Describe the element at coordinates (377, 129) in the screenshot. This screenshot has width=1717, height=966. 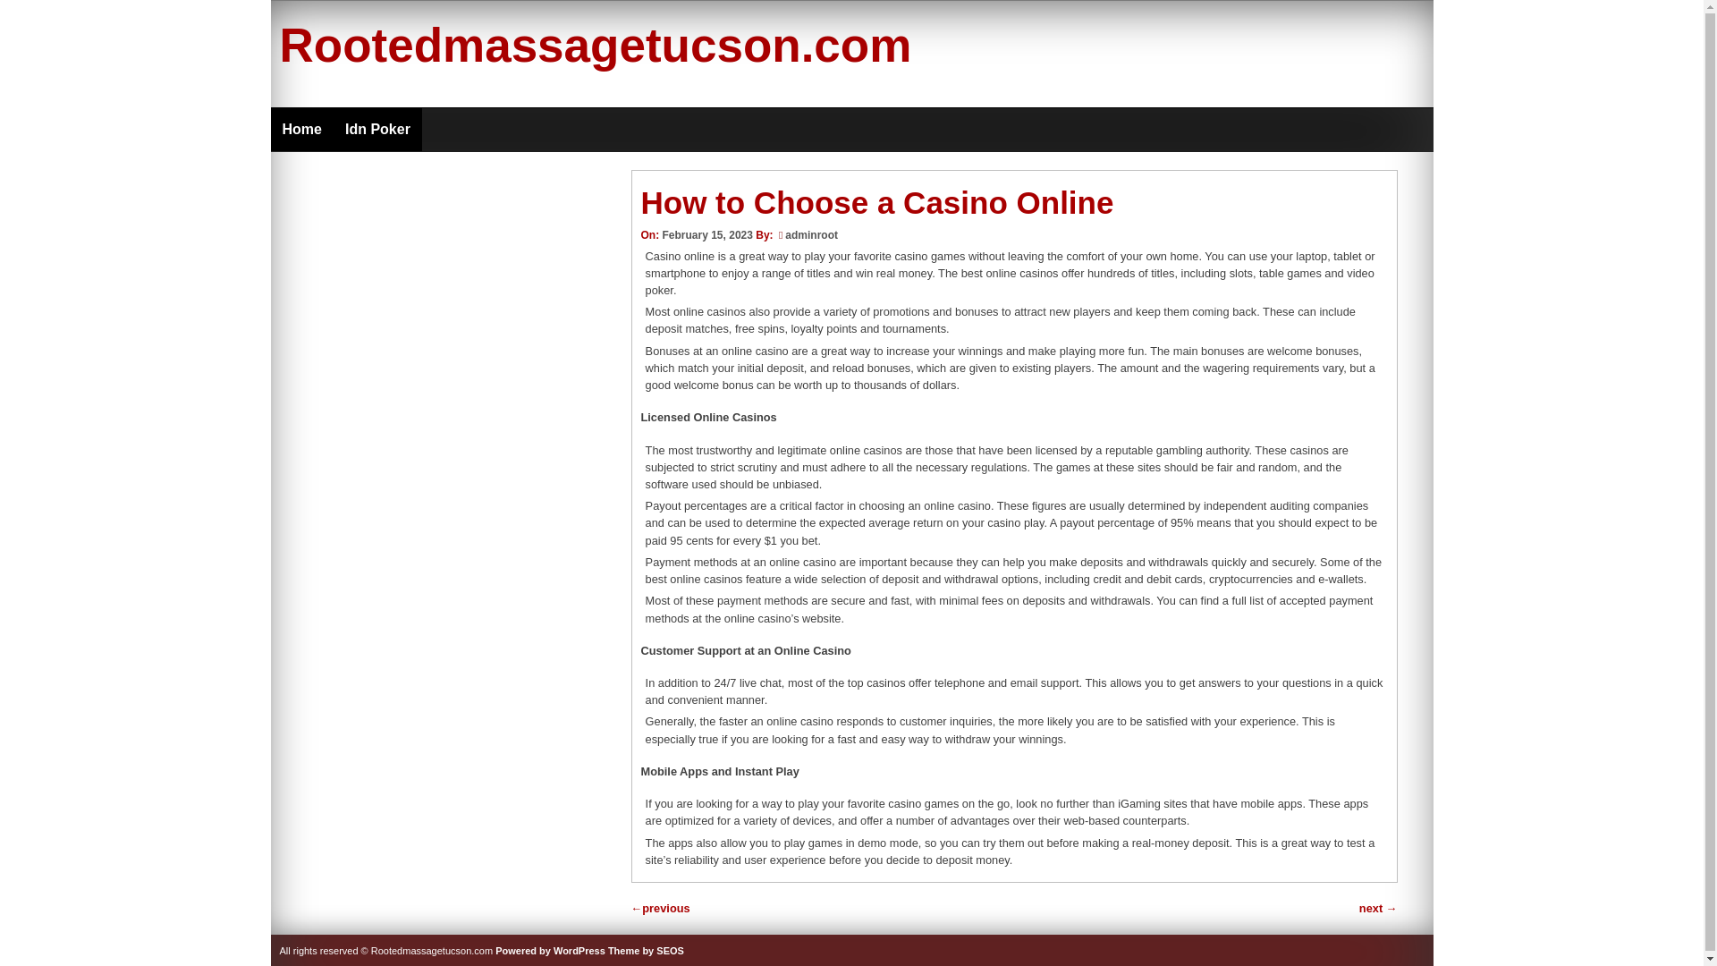
I see `Idn Poker` at that location.